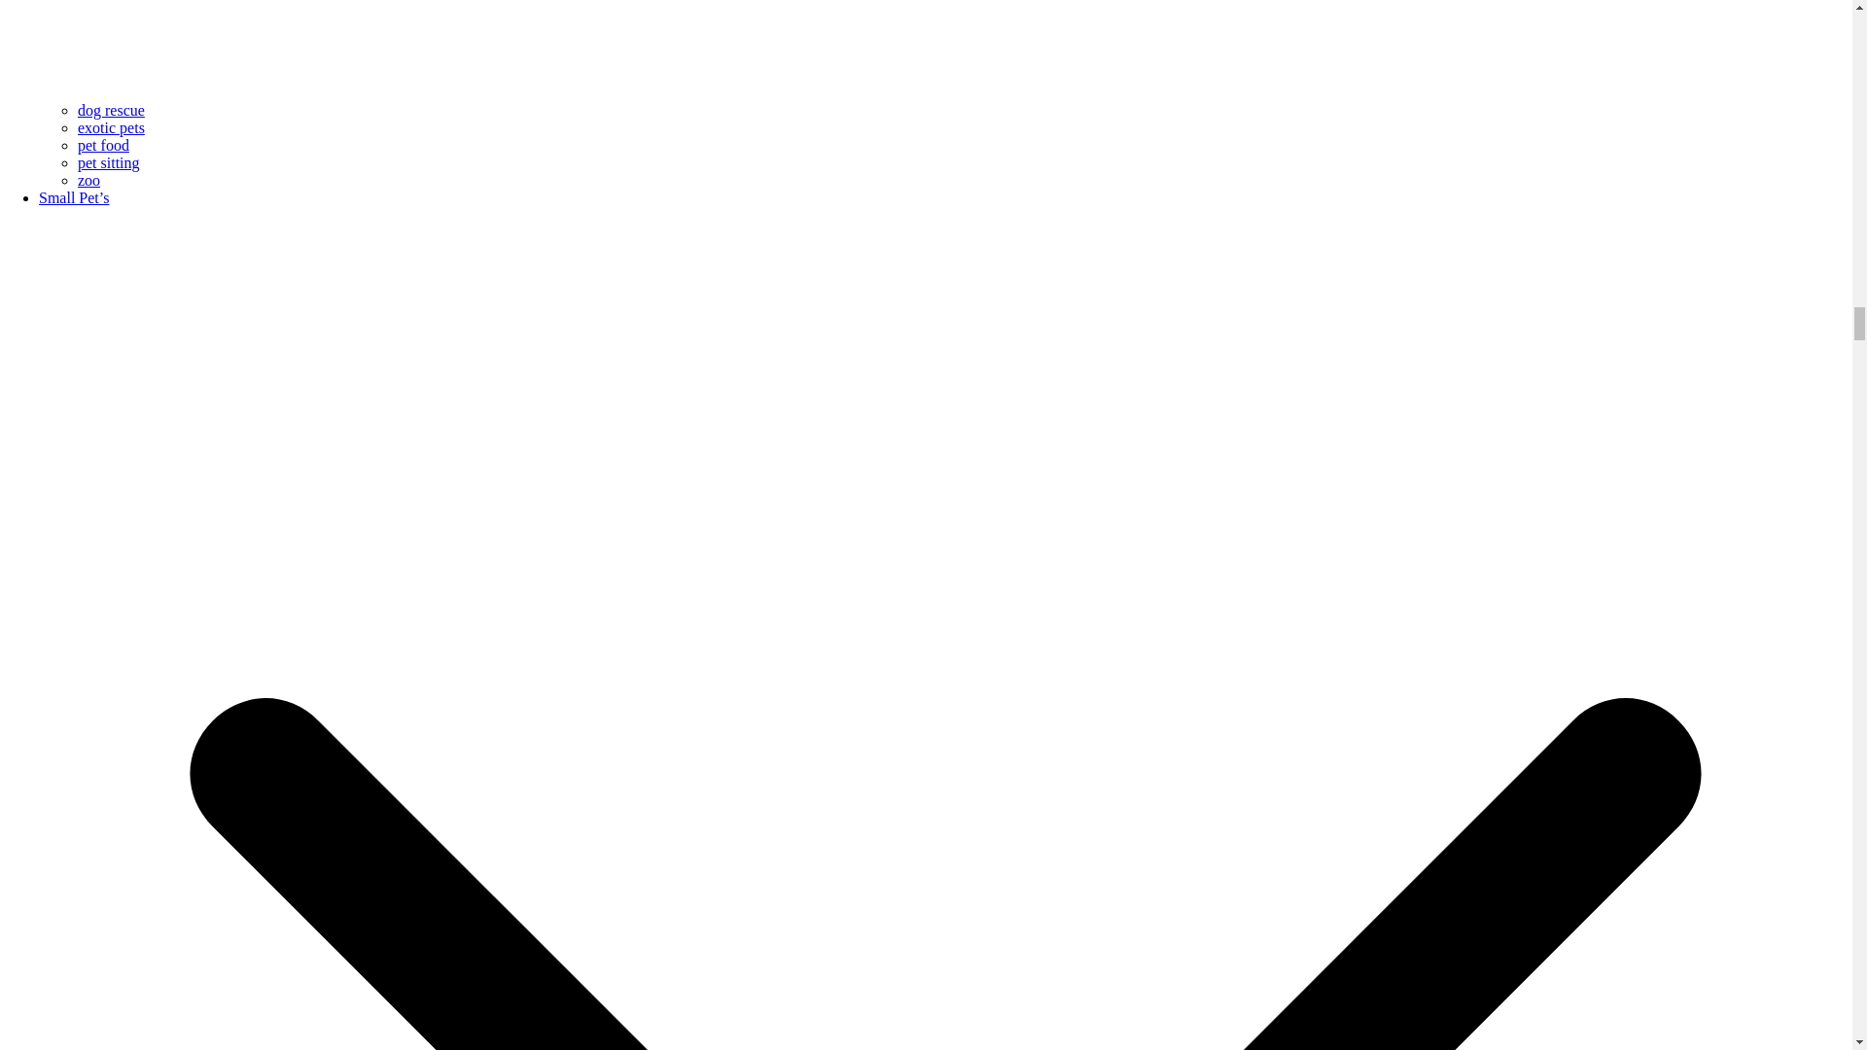 Image resolution: width=1867 pixels, height=1050 pixels. I want to click on zoo, so click(89, 181).